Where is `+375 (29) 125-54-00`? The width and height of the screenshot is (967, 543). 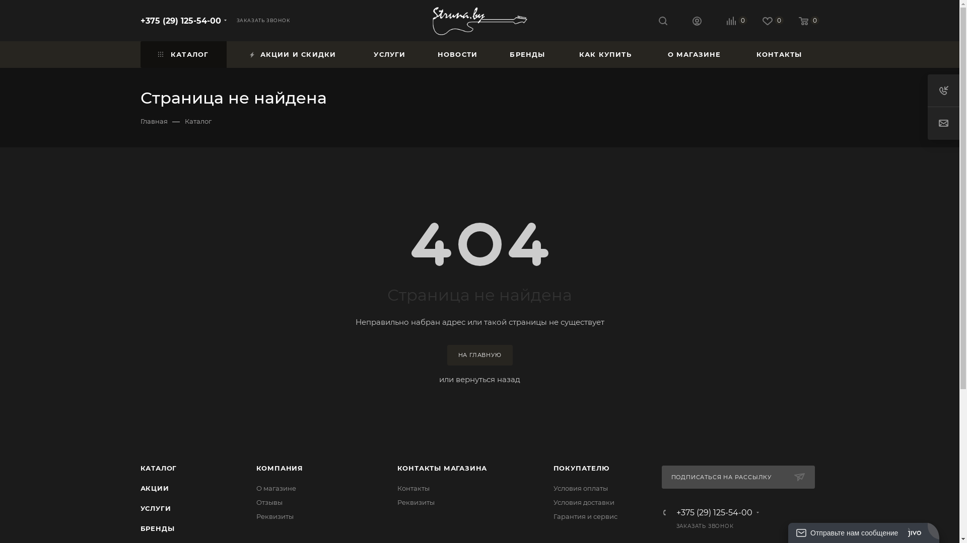
+375 (29) 125-54-00 is located at coordinates (714, 513).